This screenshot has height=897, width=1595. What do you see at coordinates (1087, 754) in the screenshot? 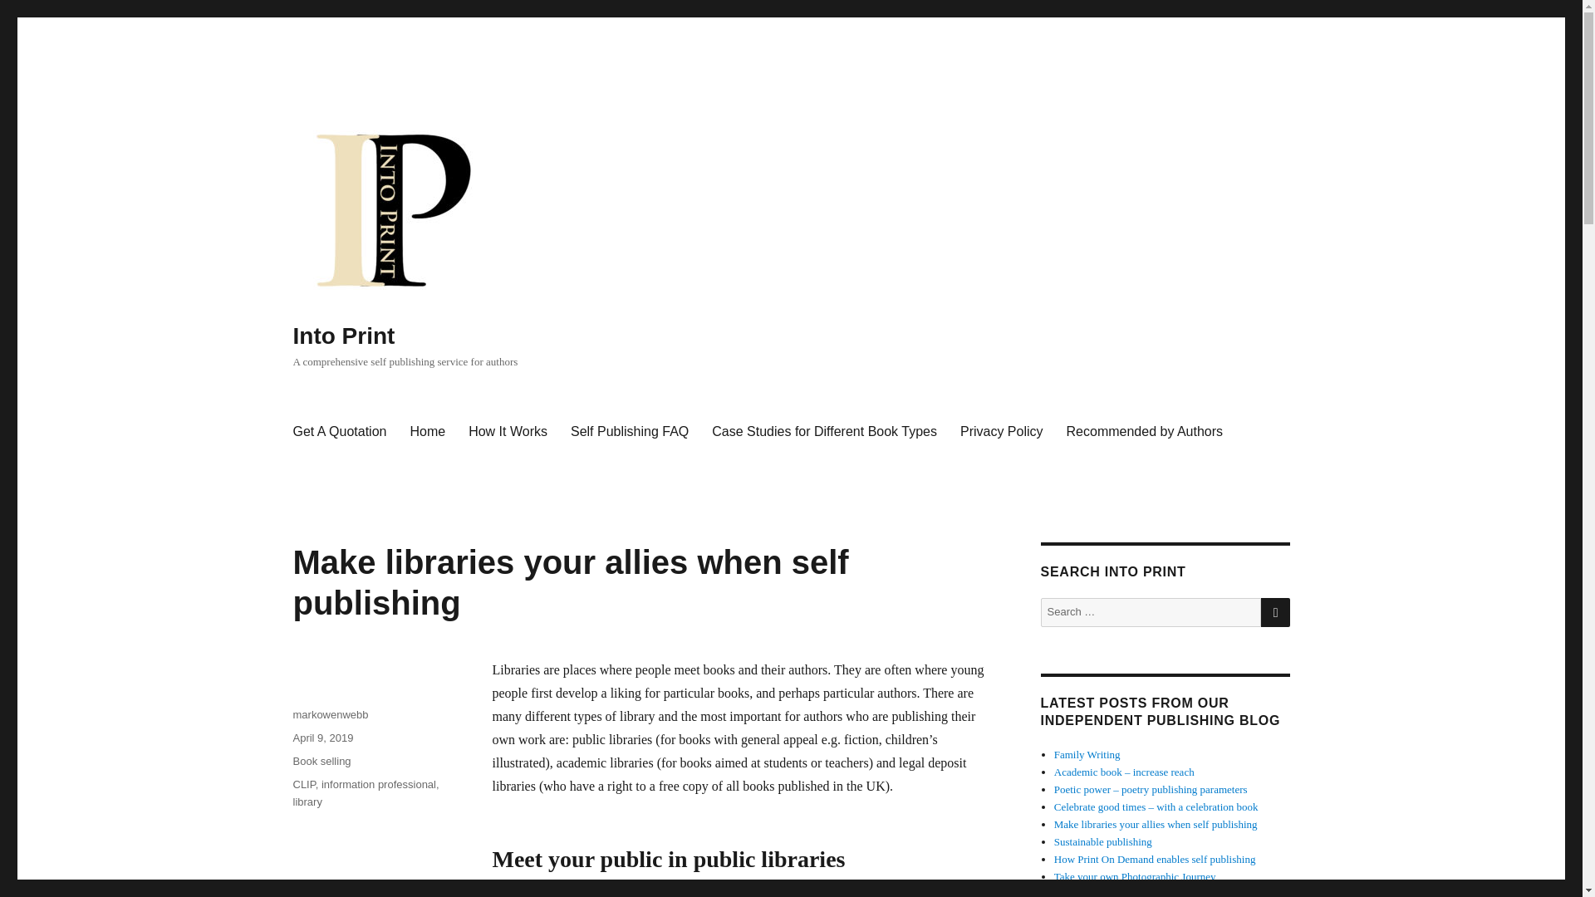
I see `Family Writing` at bounding box center [1087, 754].